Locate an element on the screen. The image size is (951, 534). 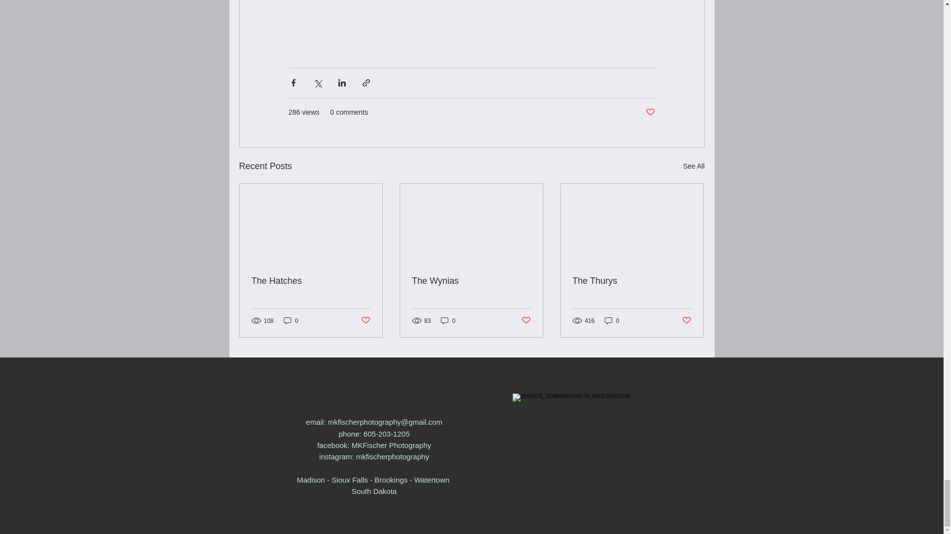
The Hatches is located at coordinates (311, 281).